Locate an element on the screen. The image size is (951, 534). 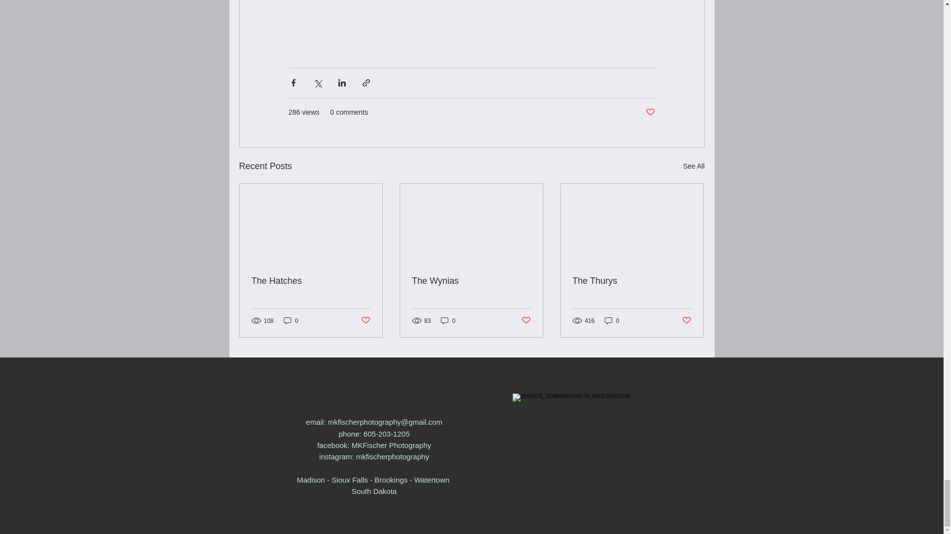
The Hatches is located at coordinates (311, 281).